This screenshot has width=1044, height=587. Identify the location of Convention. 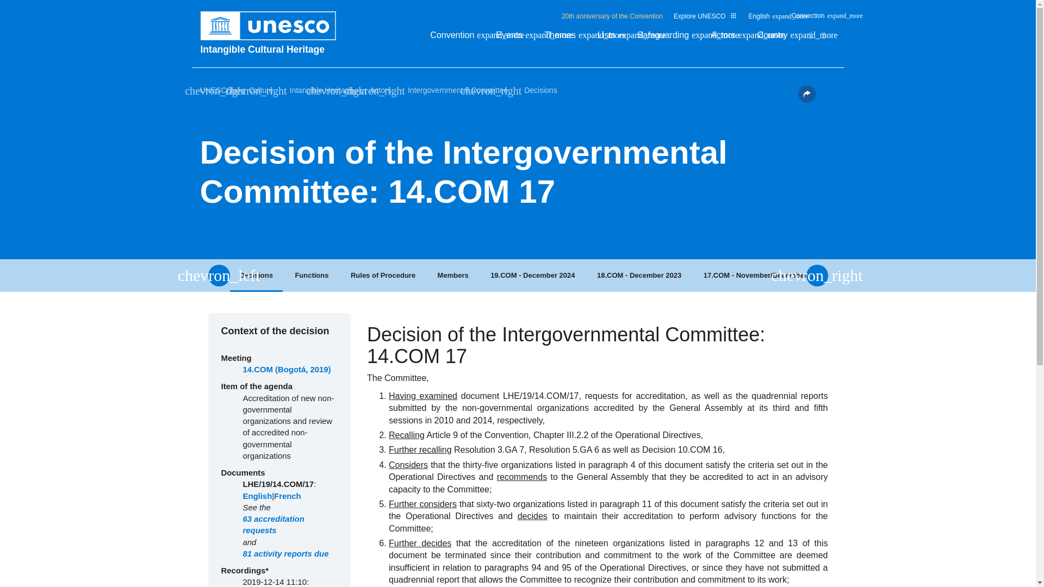
(458, 38).